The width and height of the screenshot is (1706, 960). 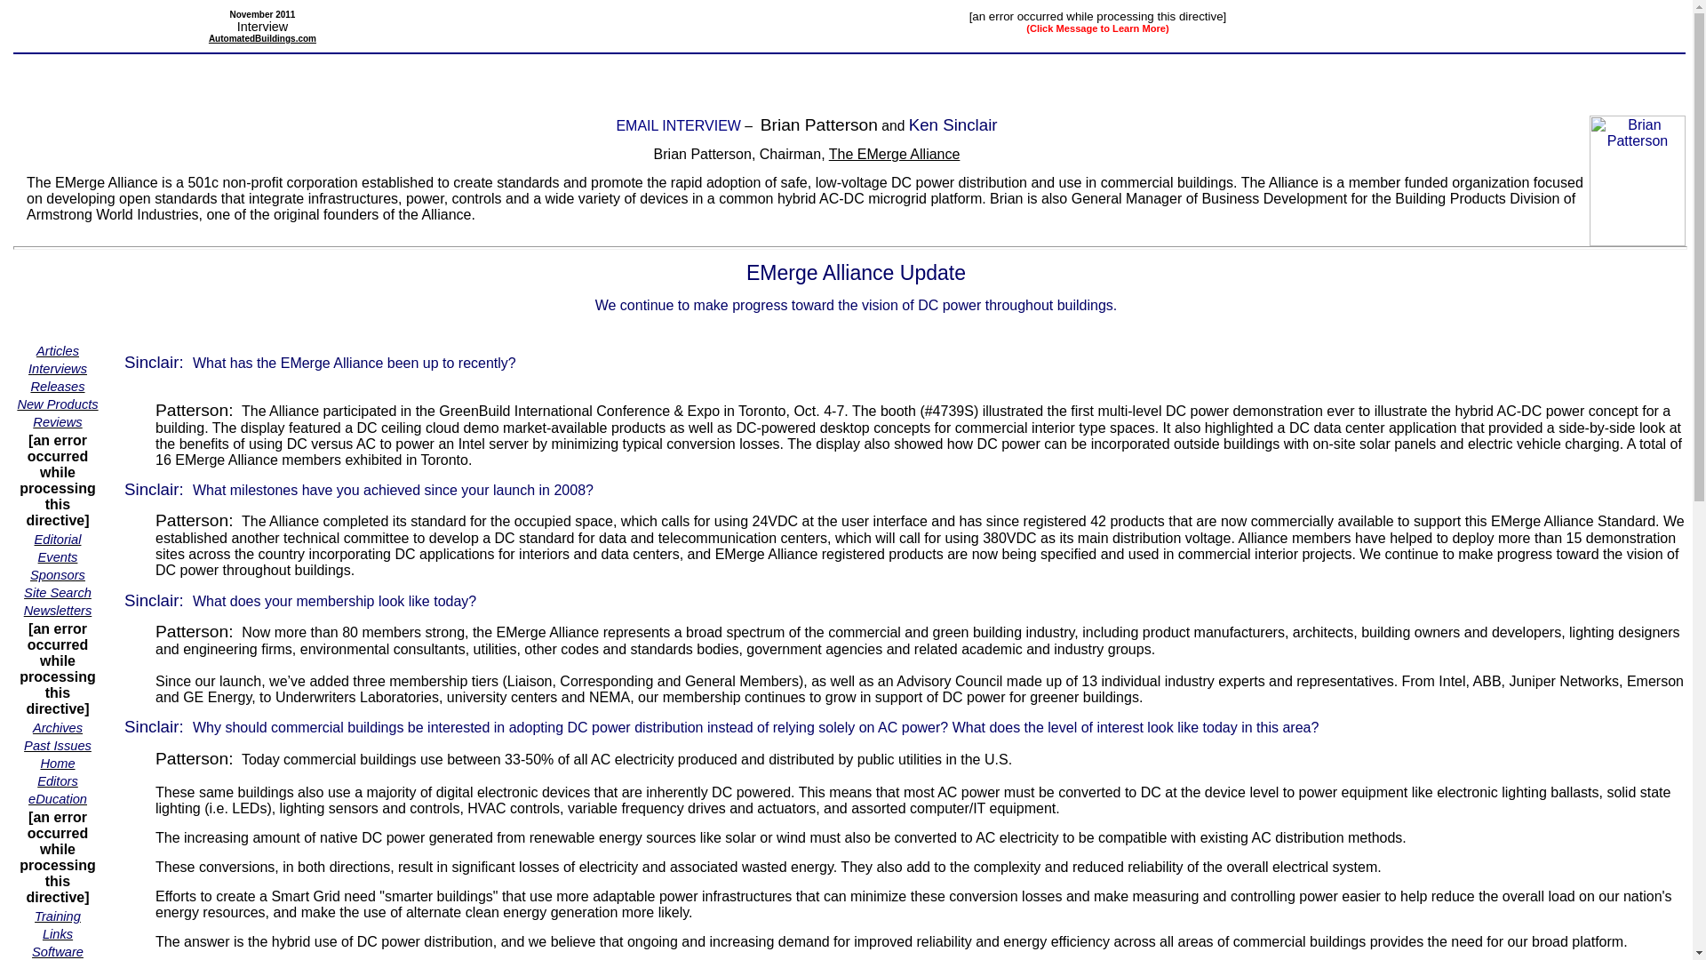 I want to click on Events, so click(x=58, y=556).